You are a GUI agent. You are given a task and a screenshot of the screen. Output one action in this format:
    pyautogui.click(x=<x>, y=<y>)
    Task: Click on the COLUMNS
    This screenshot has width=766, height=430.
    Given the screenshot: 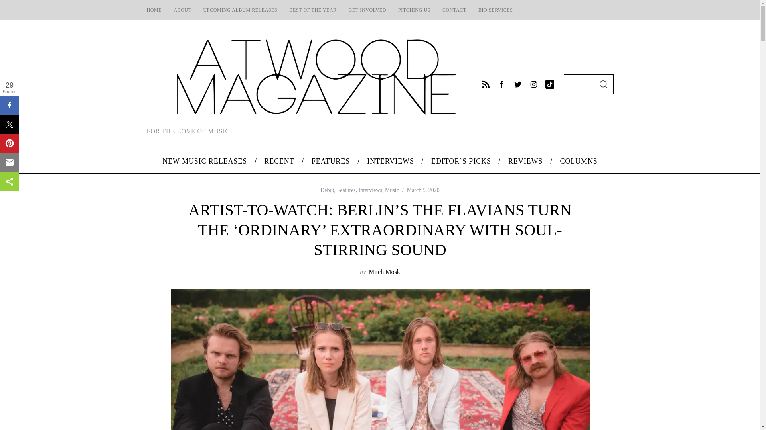 What is the action you would take?
    pyautogui.click(x=579, y=161)
    